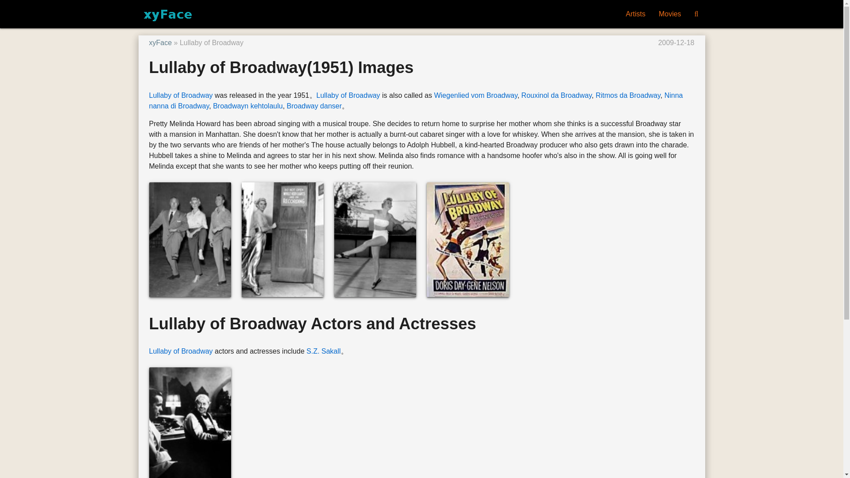 This screenshot has width=850, height=478. What do you see at coordinates (415, 101) in the screenshot?
I see `Ninna nanna di Broadway` at bounding box center [415, 101].